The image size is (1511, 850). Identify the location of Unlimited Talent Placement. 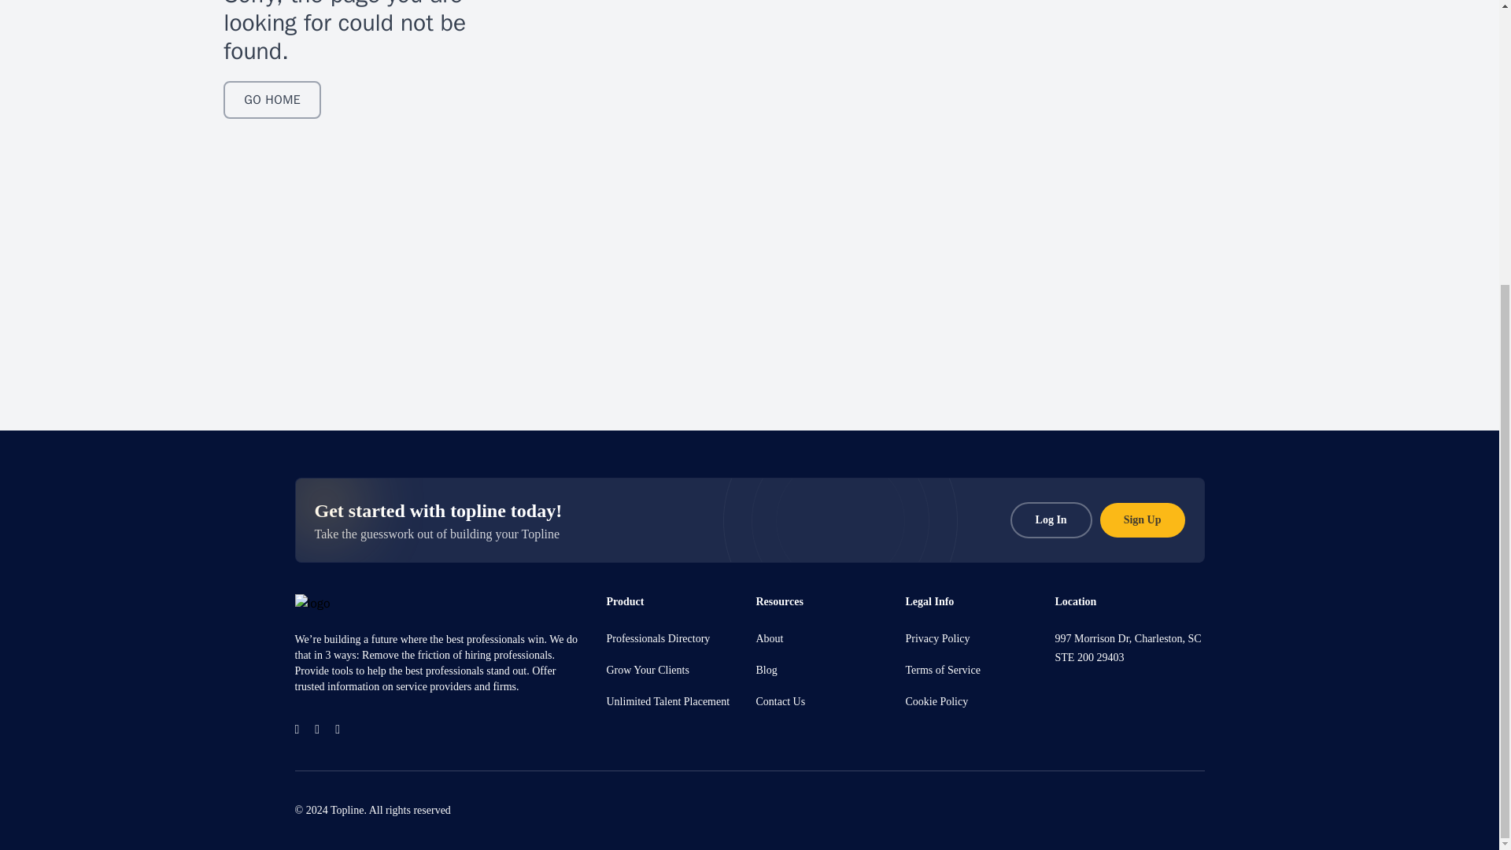
(667, 701).